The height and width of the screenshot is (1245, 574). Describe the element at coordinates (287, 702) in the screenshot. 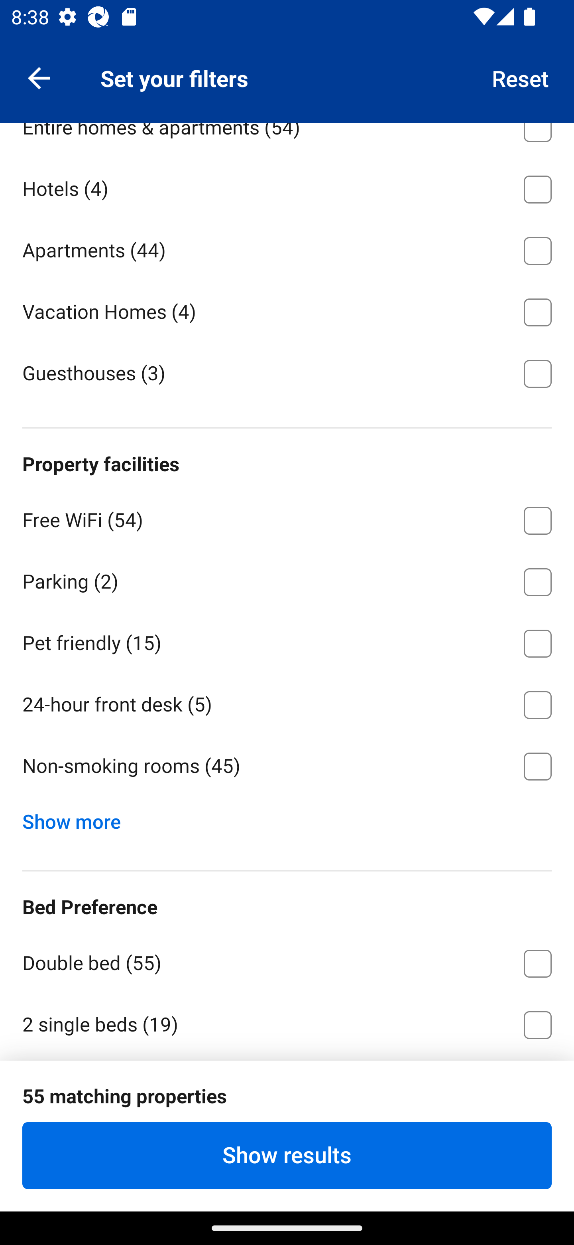

I see `24-hour front desk ⁦(5)` at that location.